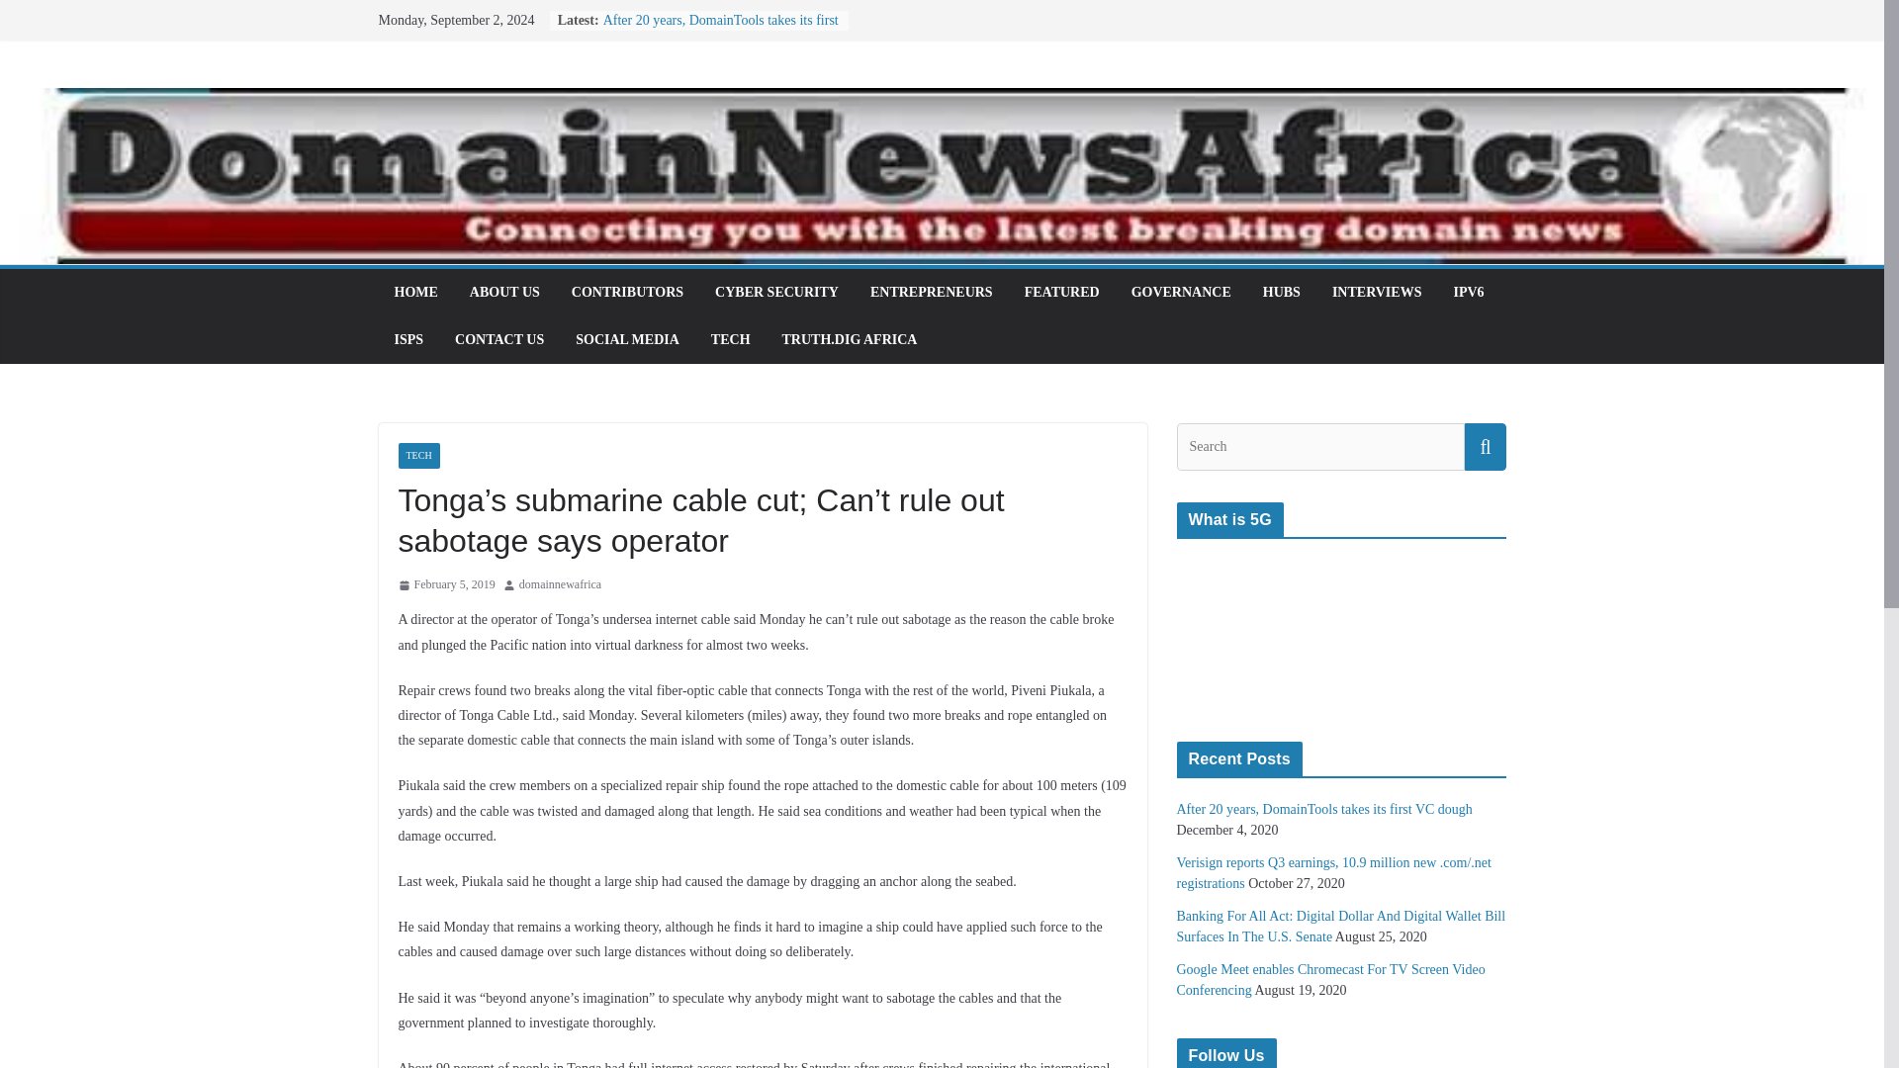 The height and width of the screenshot is (1068, 1899). What do you see at coordinates (627, 292) in the screenshot?
I see `CONTRIBUTORS` at bounding box center [627, 292].